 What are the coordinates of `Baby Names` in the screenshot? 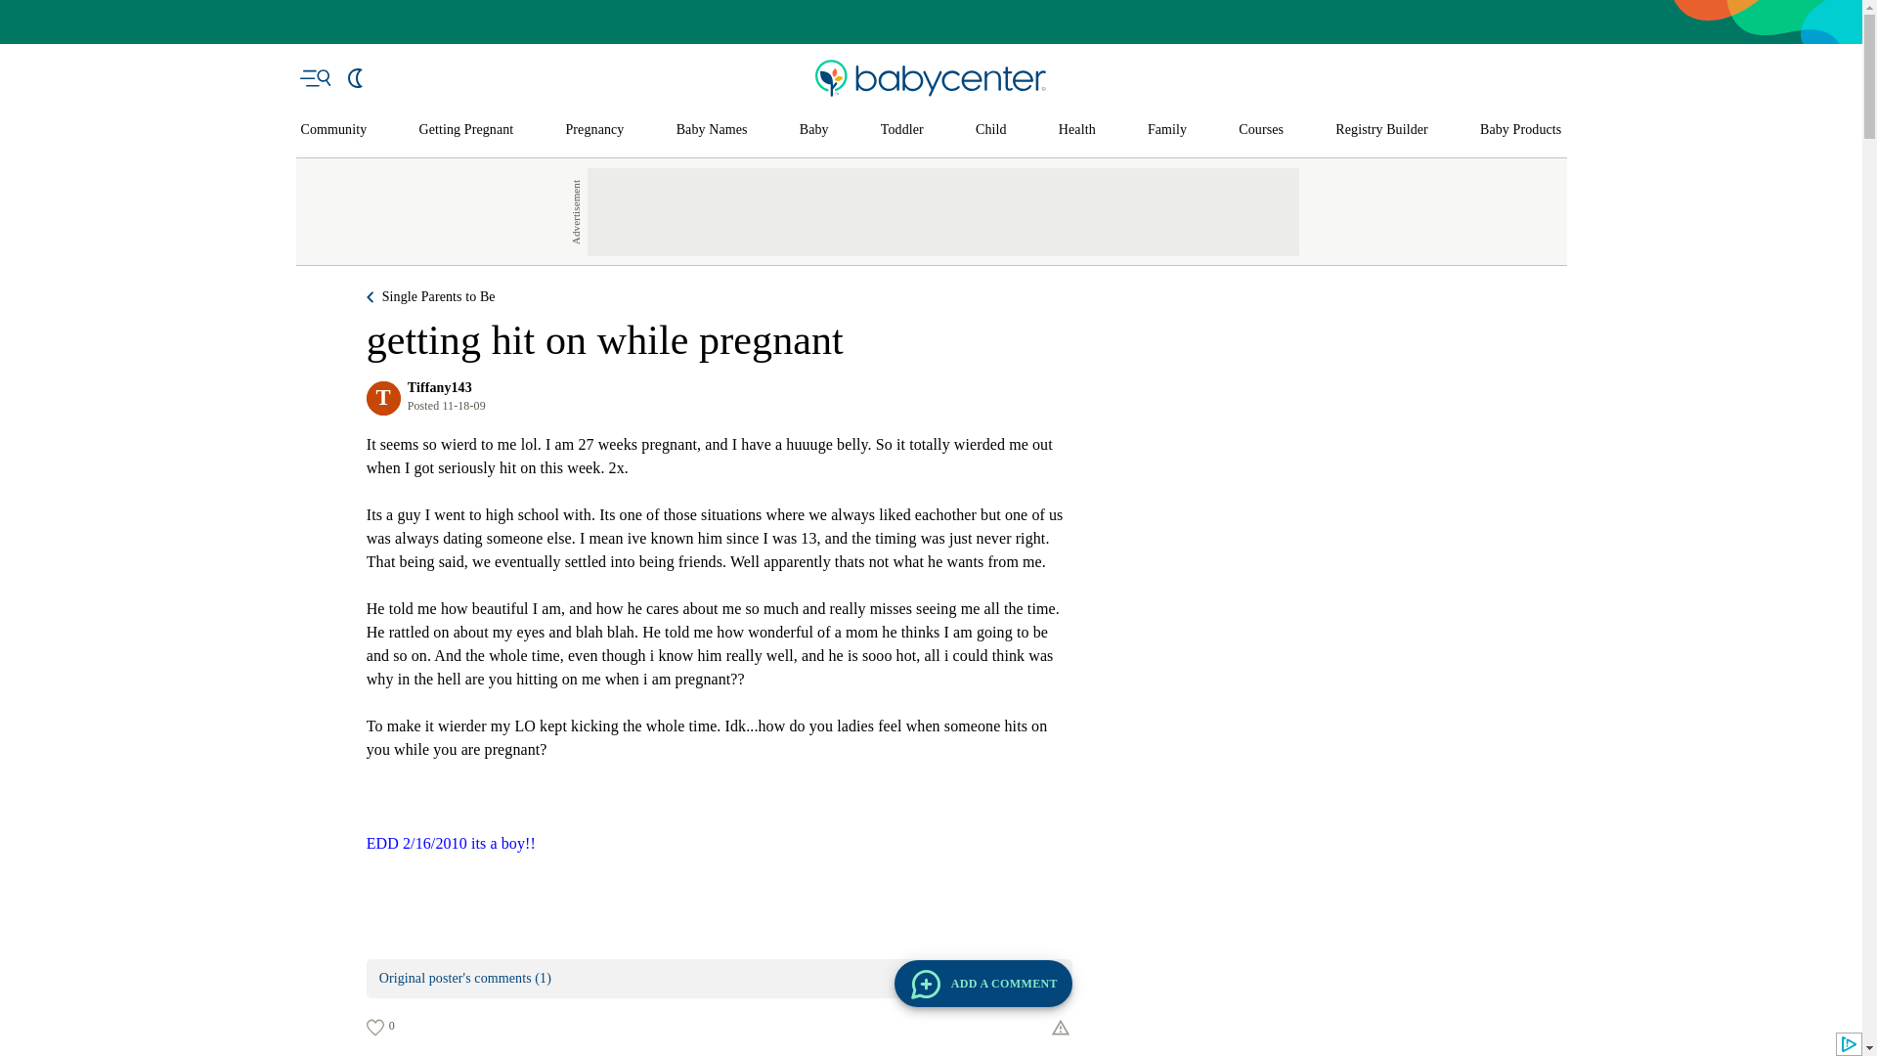 It's located at (712, 130).